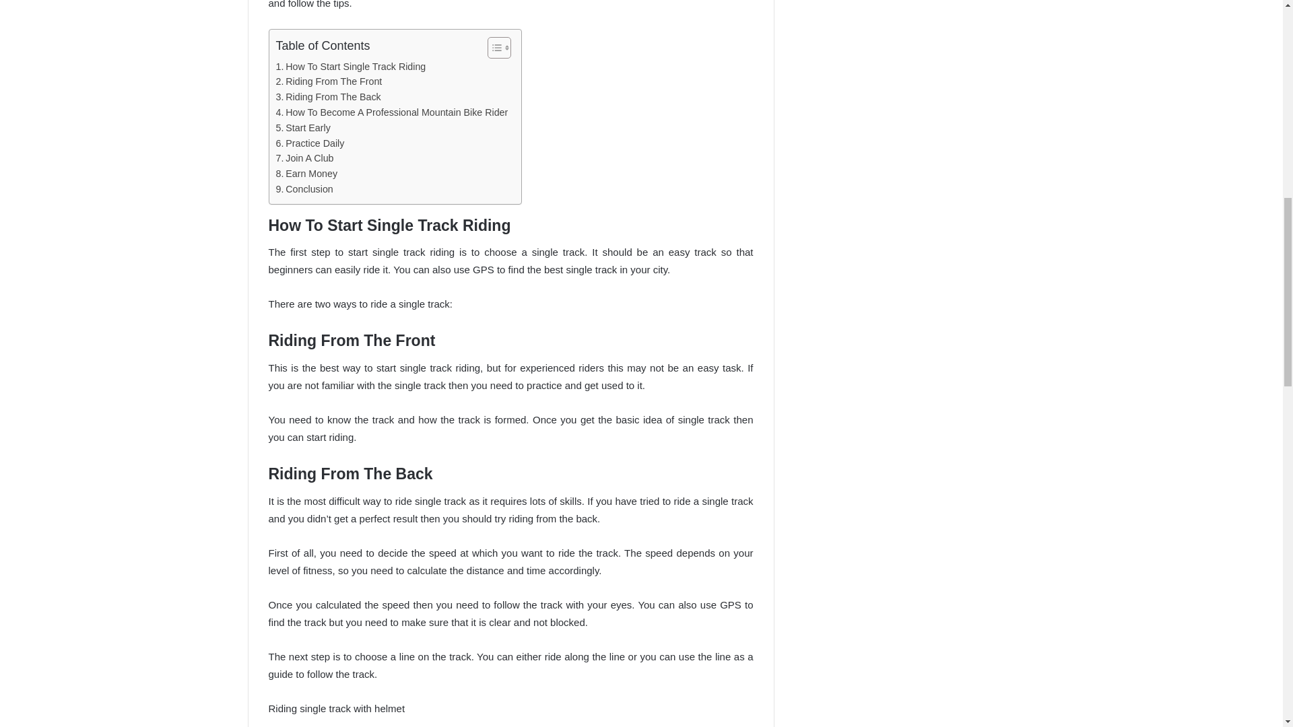 The width and height of the screenshot is (1293, 727). What do you see at coordinates (303, 128) in the screenshot?
I see `Start Early` at bounding box center [303, 128].